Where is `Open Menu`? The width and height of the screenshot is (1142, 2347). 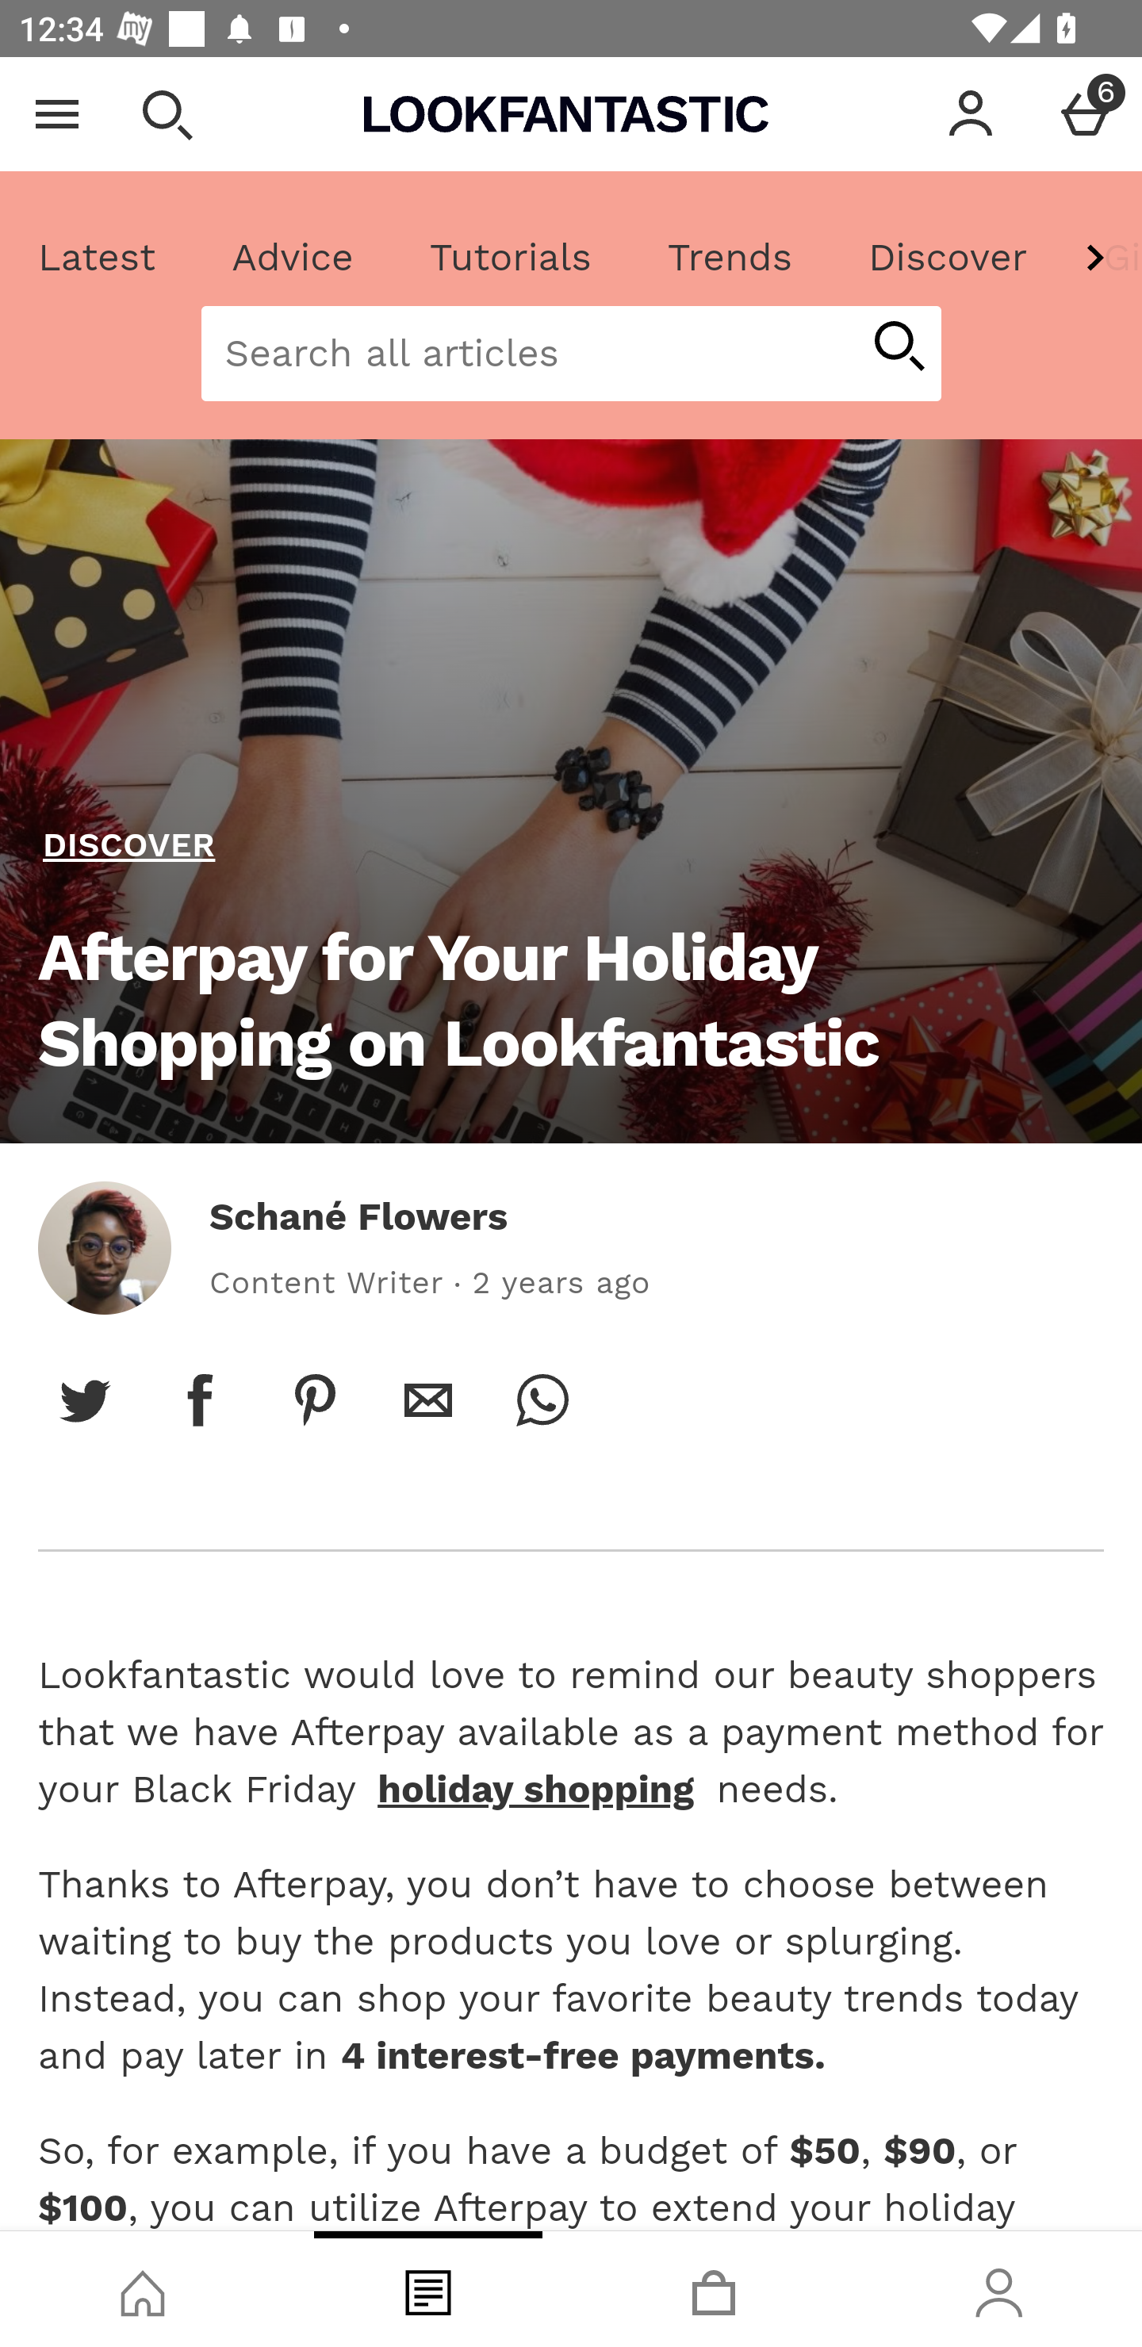
Open Menu is located at coordinates (57, 114).